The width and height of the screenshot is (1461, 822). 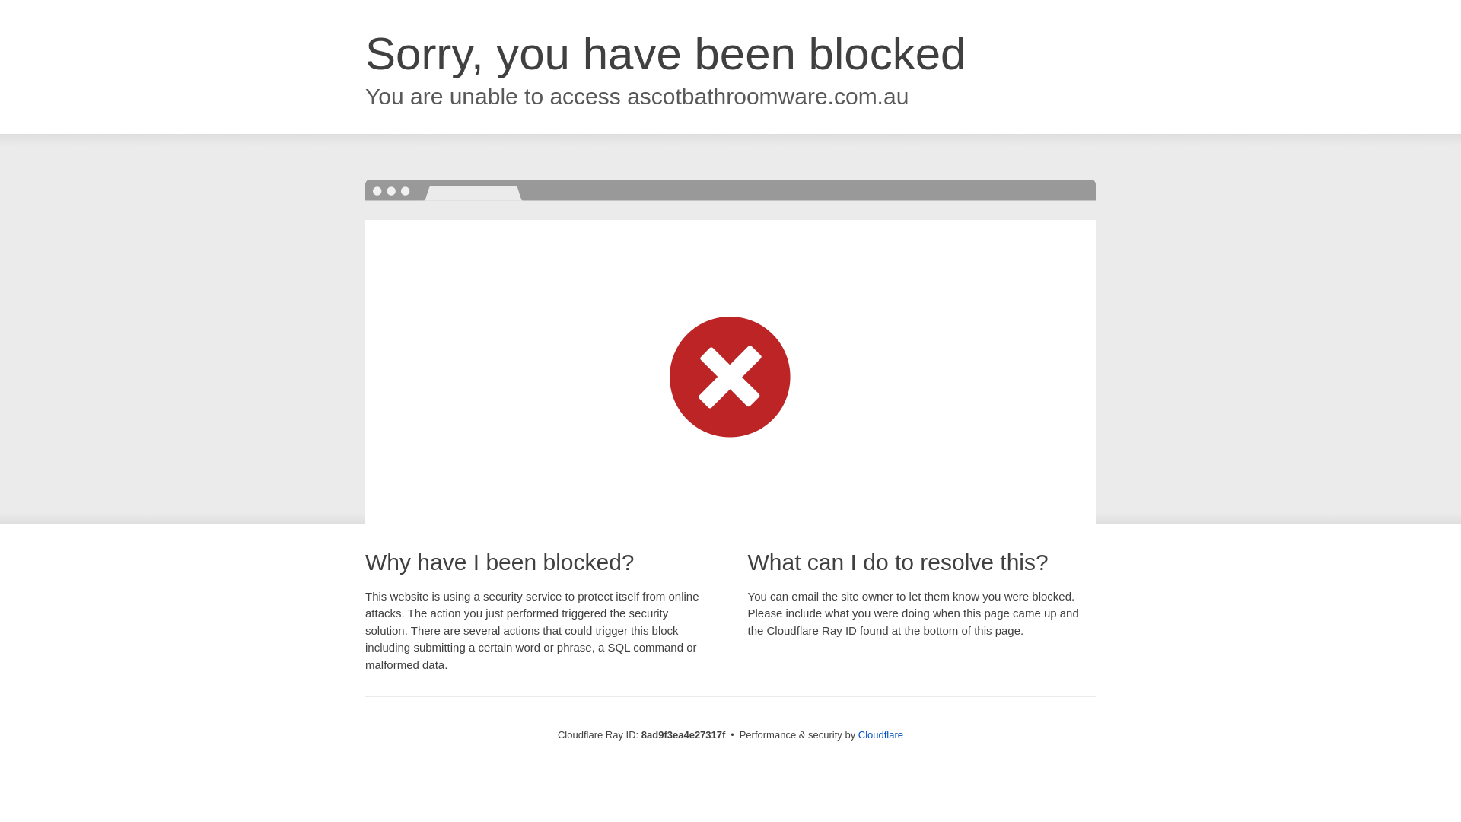 I want to click on Cloudflare, so click(x=880, y=734).